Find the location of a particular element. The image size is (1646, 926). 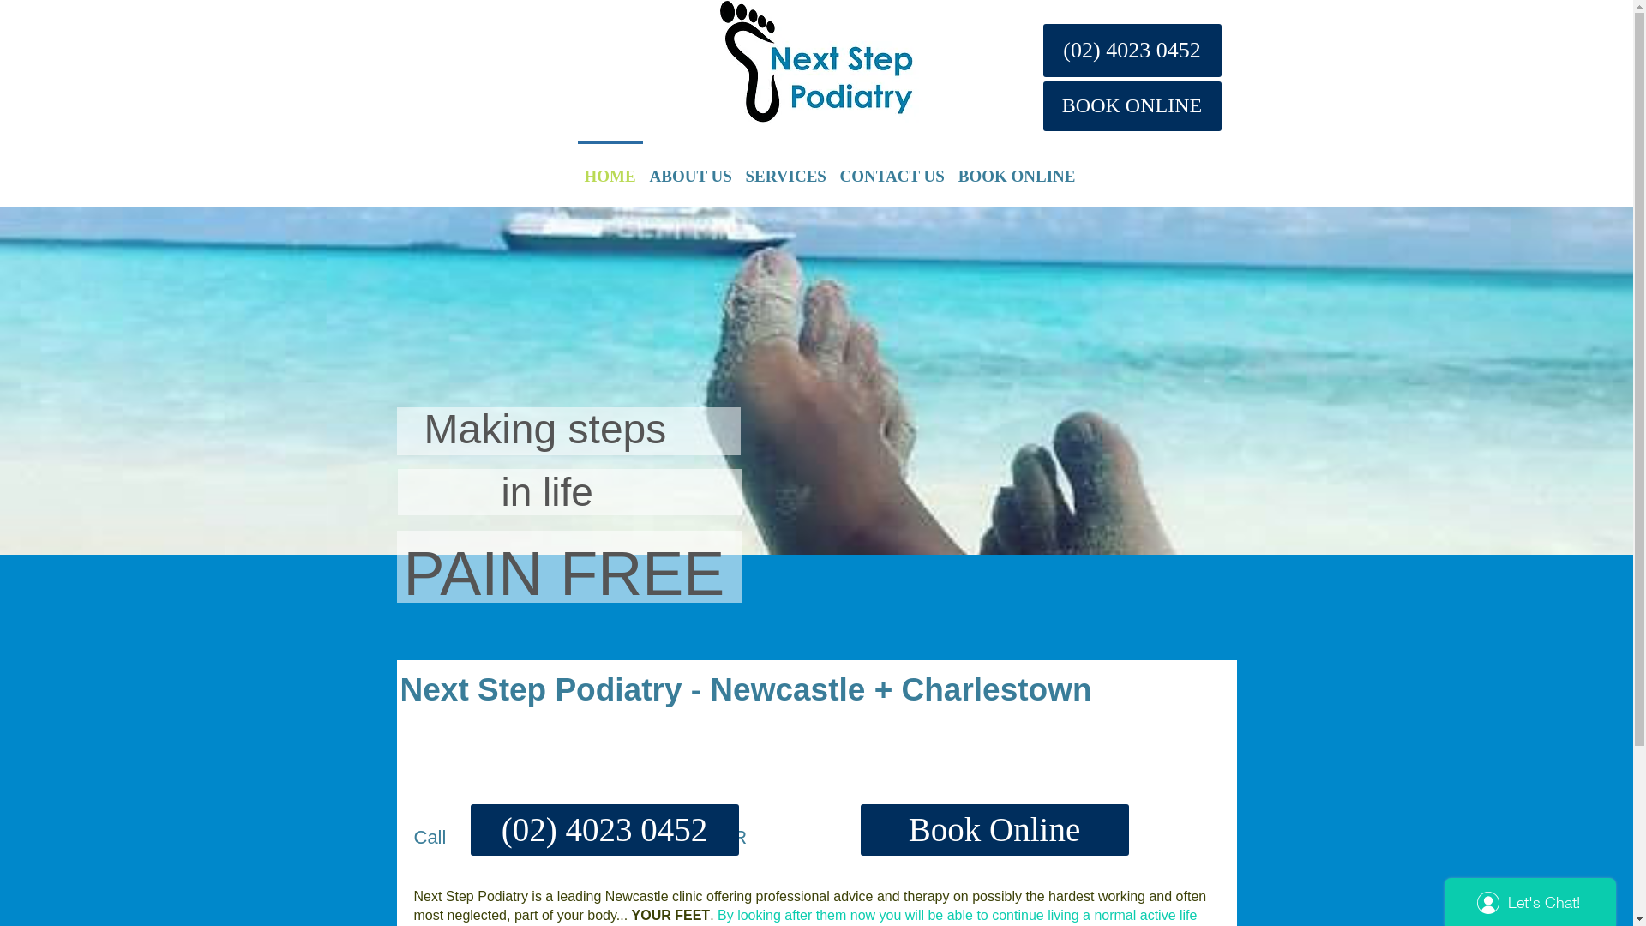

HOME is located at coordinates (610, 168).